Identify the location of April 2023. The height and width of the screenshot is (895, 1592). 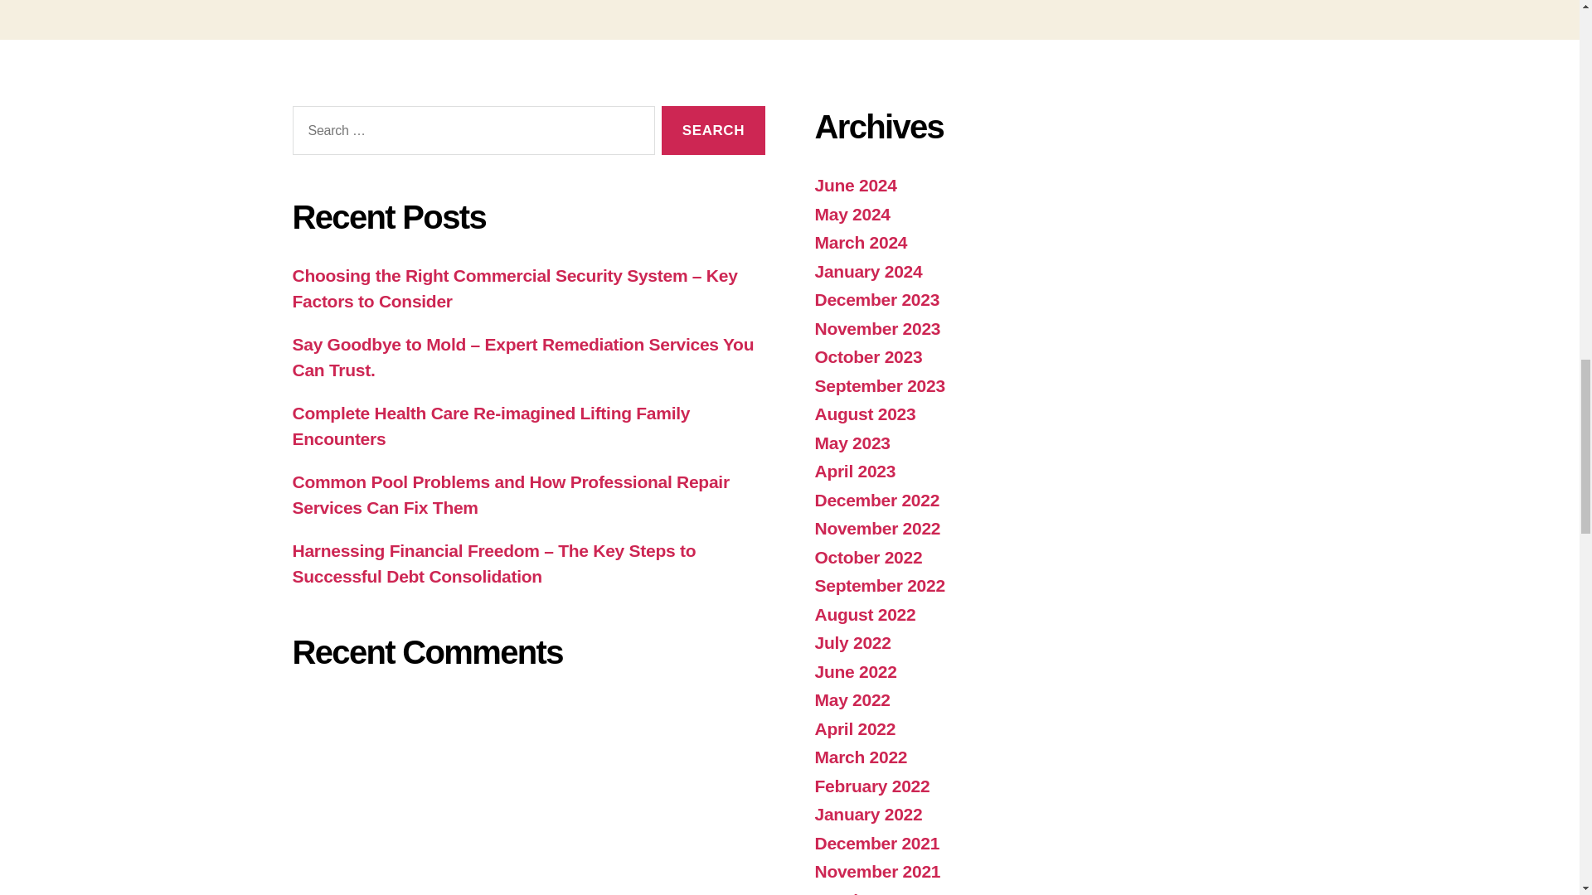
(854, 471).